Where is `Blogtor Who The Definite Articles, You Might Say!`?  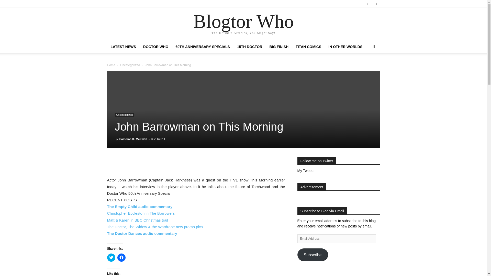
Blogtor Who The Definite Articles, You Might Say! is located at coordinates (243, 24).